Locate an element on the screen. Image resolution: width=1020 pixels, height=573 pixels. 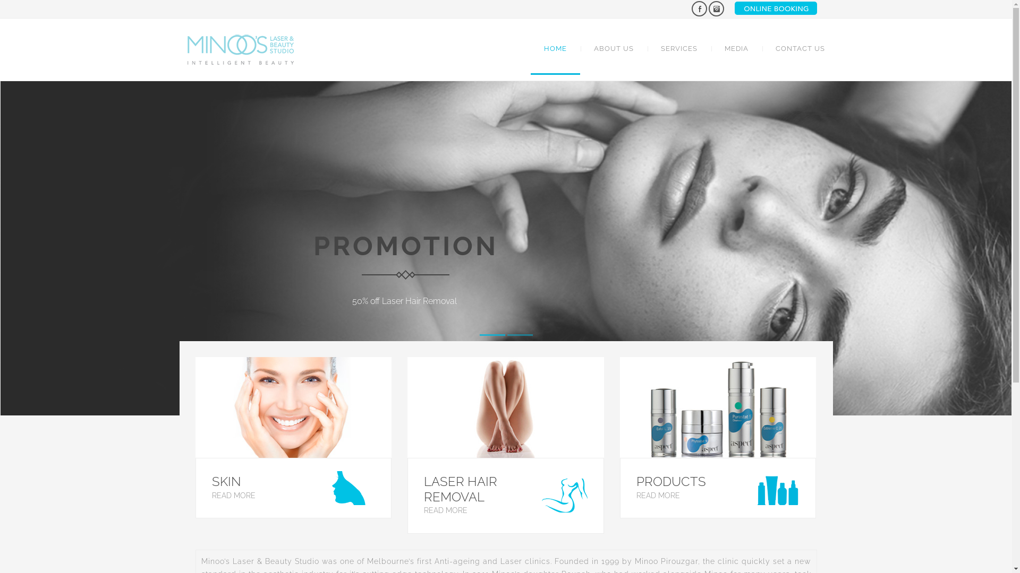
SERVICES is located at coordinates (679, 49).